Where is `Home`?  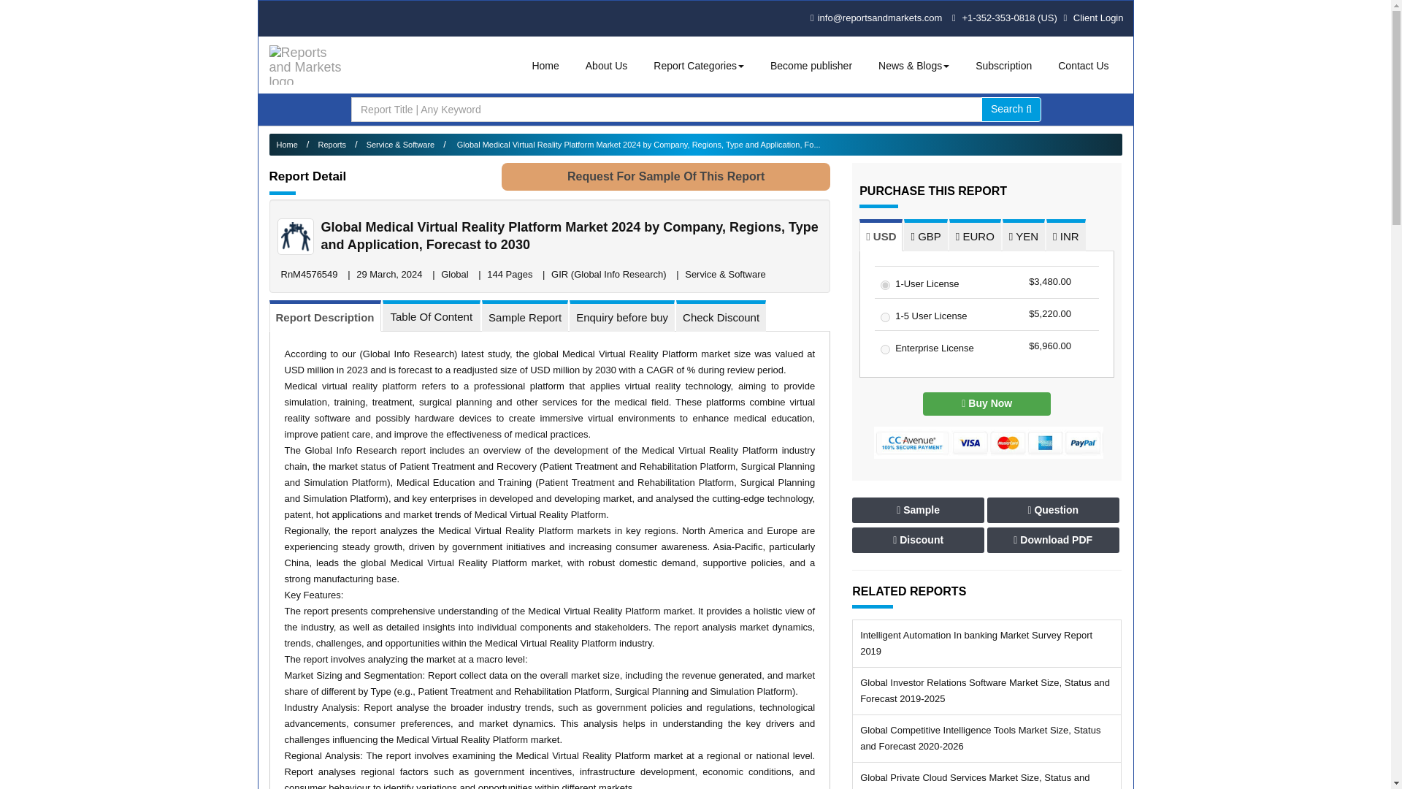
Home is located at coordinates (545, 66).